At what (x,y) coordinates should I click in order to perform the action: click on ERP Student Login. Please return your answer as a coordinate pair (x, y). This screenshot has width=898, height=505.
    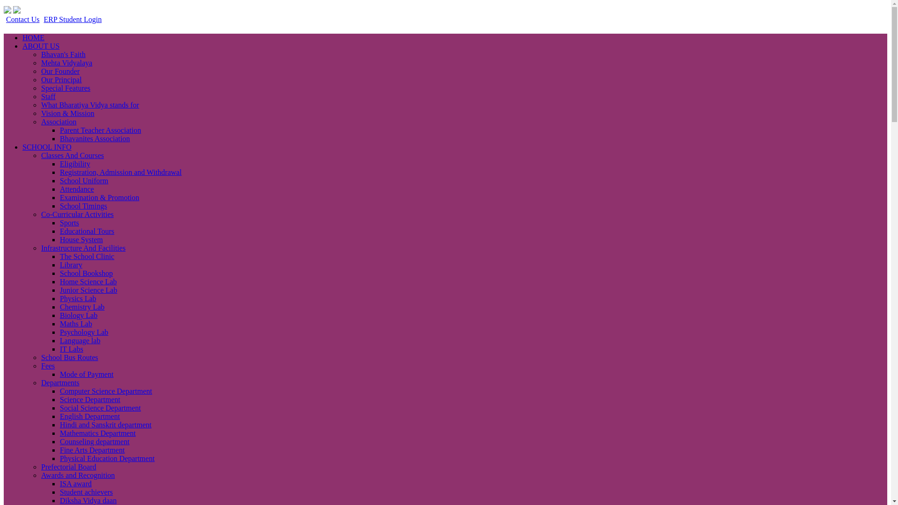
    Looking at the image, I should click on (72, 19).